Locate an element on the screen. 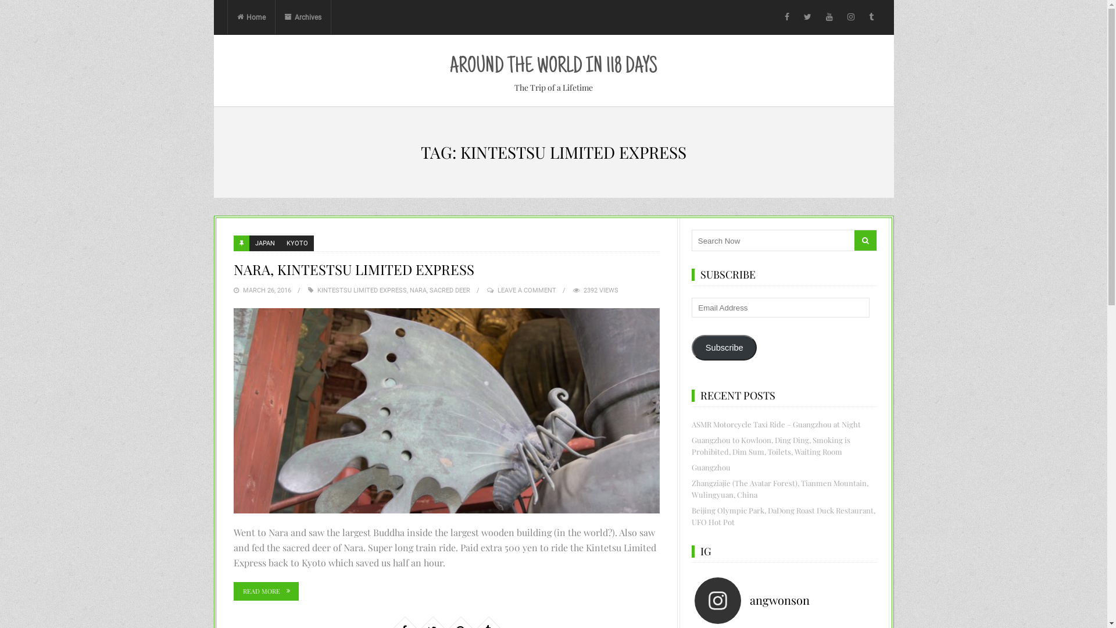  SACRED DEER is located at coordinates (449, 291).